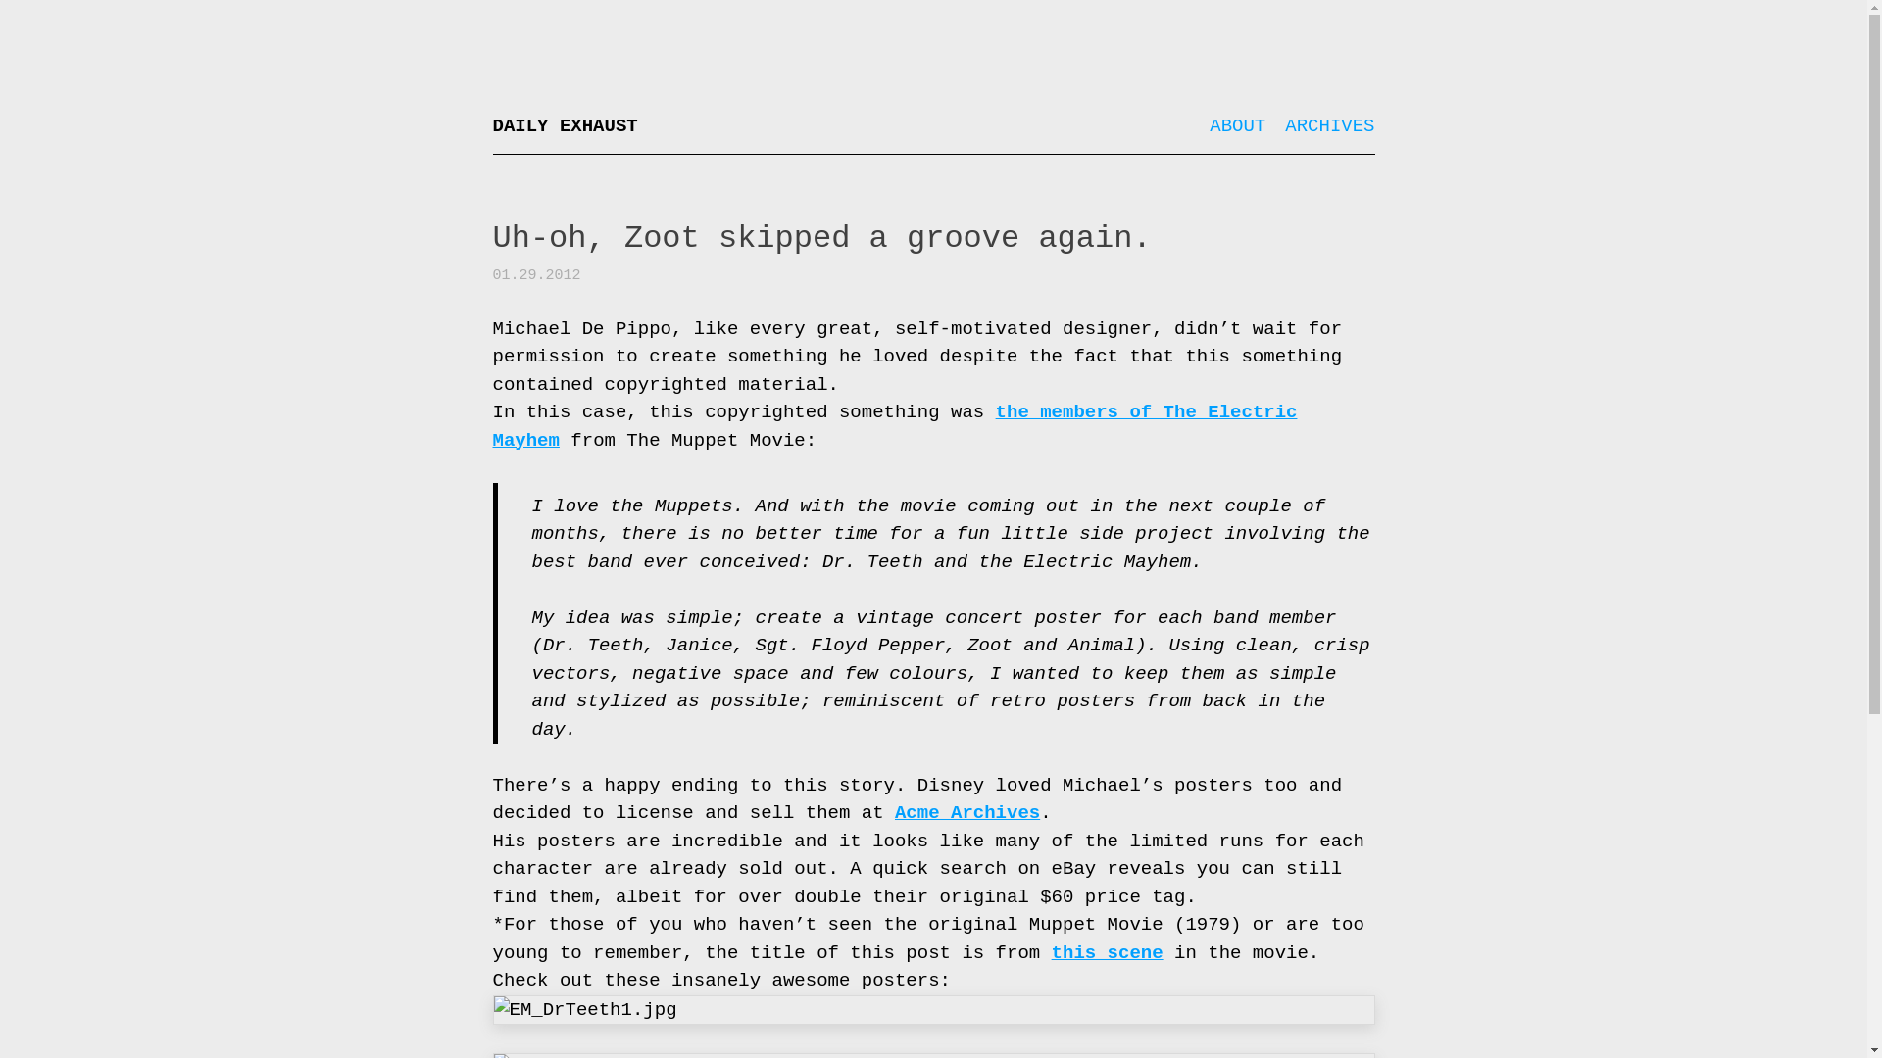 This screenshot has width=1882, height=1058. Describe the element at coordinates (565, 125) in the screenshot. I see `DAILY EXHAUST` at that location.